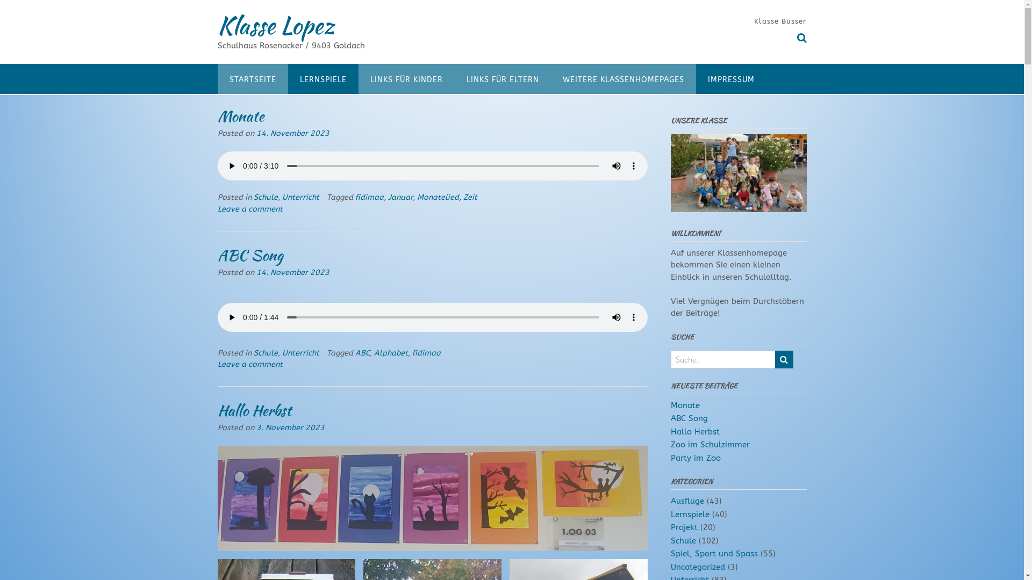 The width and height of the screenshot is (1032, 580). Describe the element at coordinates (685, 405) in the screenshot. I see `Monate` at that location.